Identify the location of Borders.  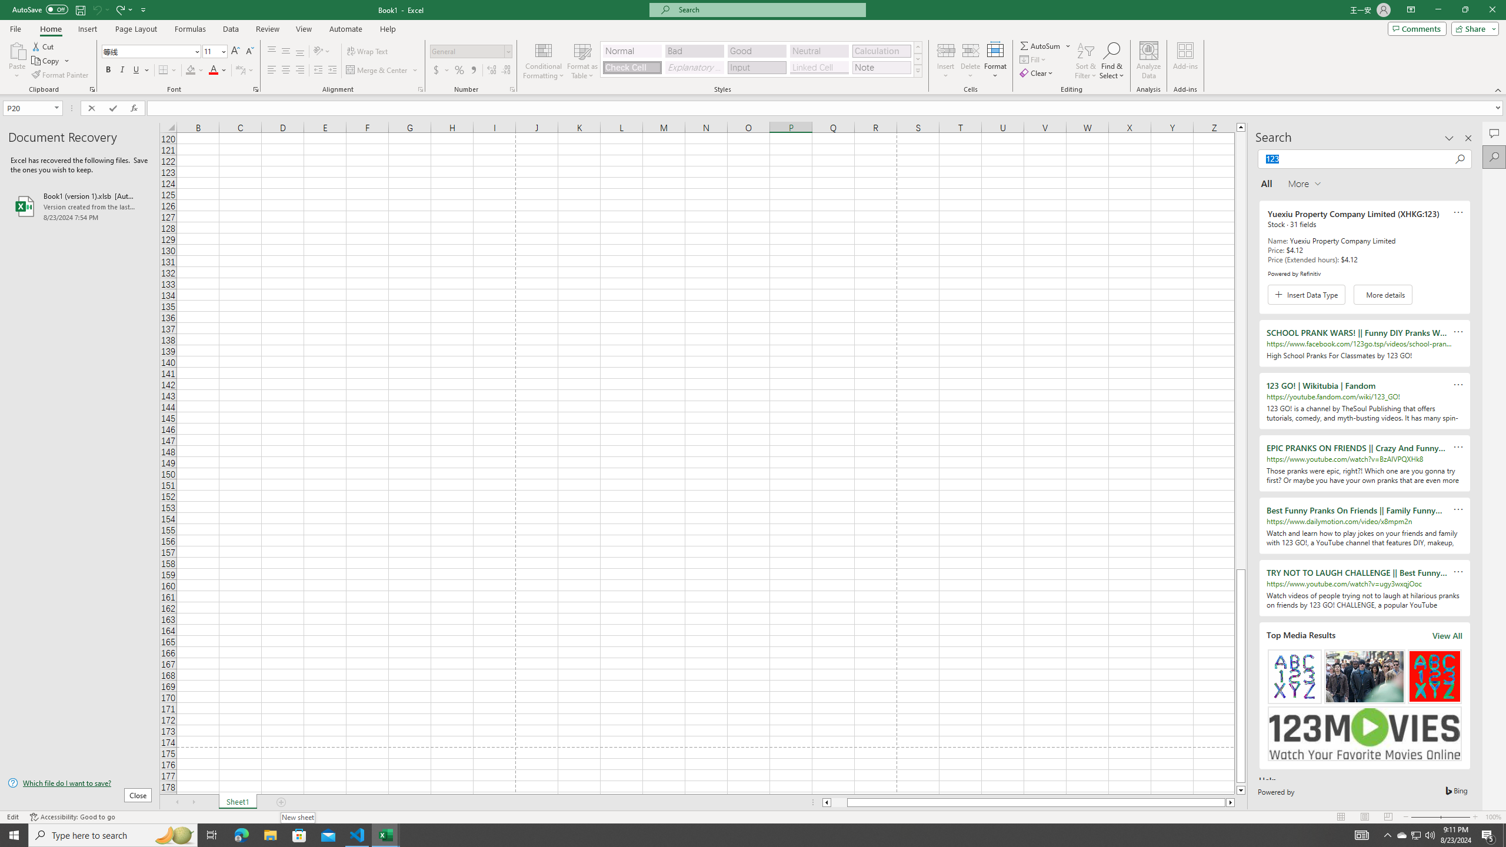
(168, 71).